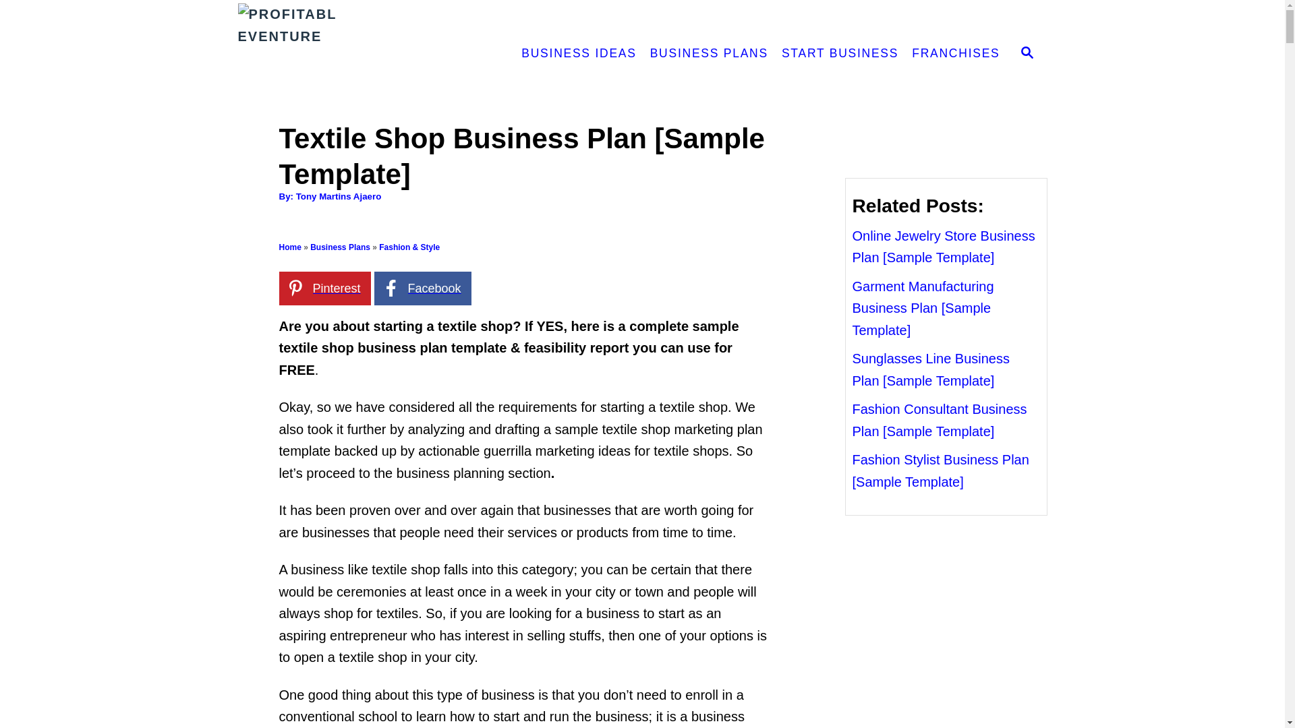 The image size is (1295, 728). Describe the element at coordinates (1027, 54) in the screenshot. I see `SEARCH` at that location.